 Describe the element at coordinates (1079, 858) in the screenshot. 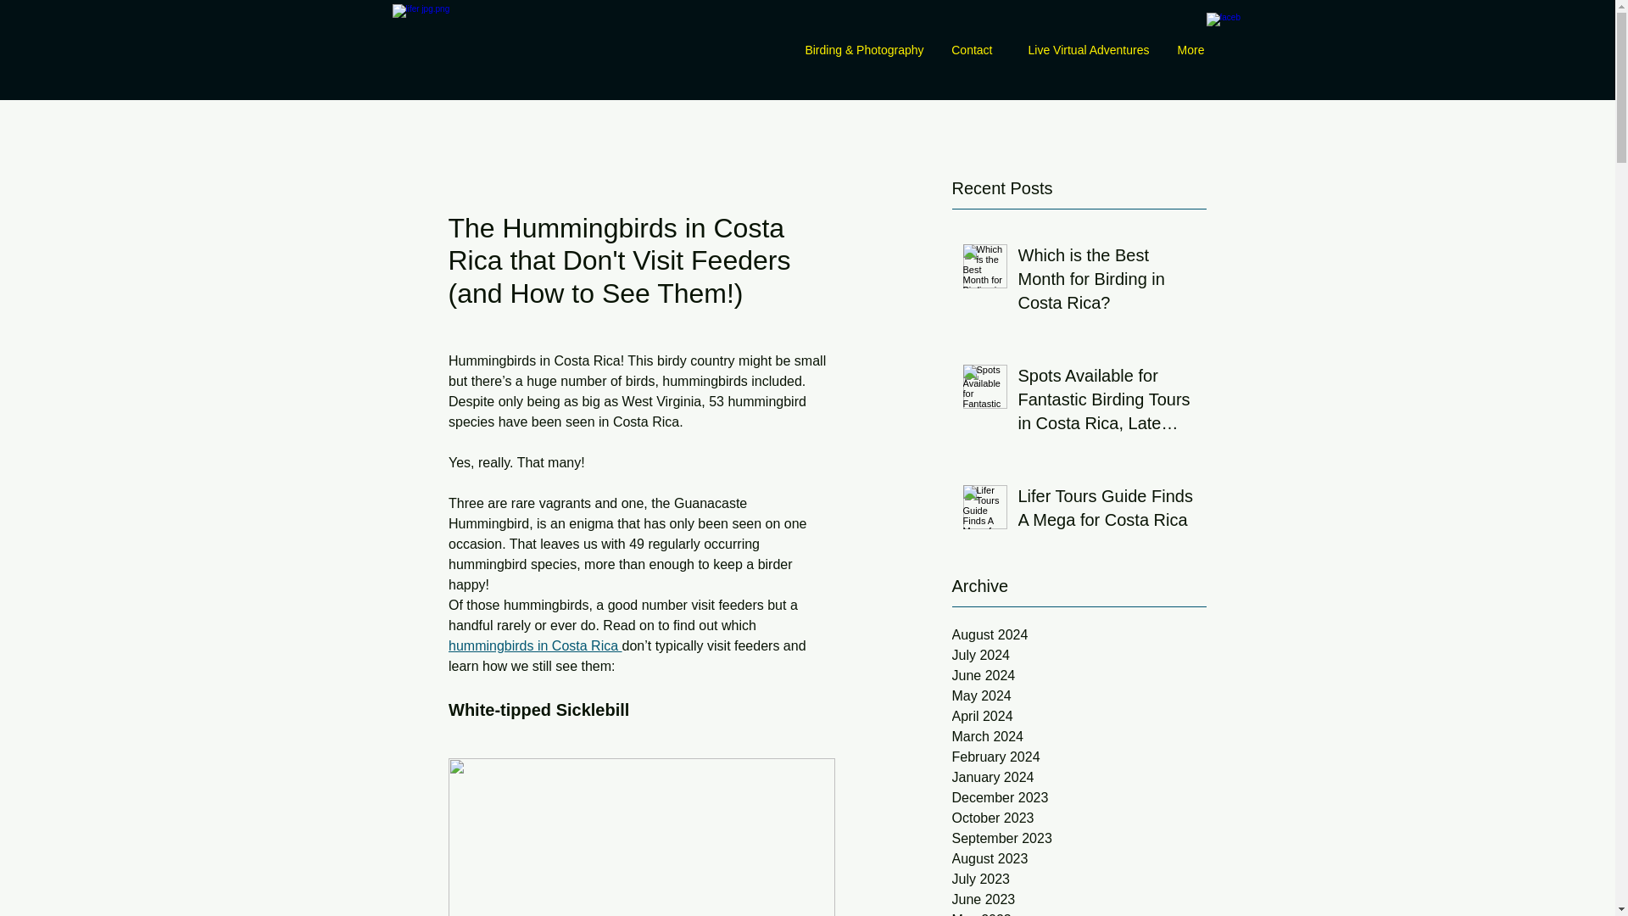

I see `August 2023` at that location.